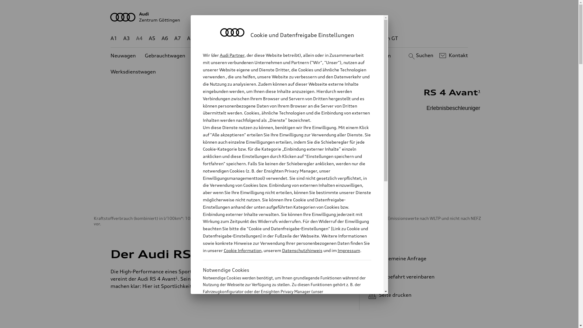 Image resolution: width=583 pixels, height=328 pixels. I want to click on TT, so click(326, 38).